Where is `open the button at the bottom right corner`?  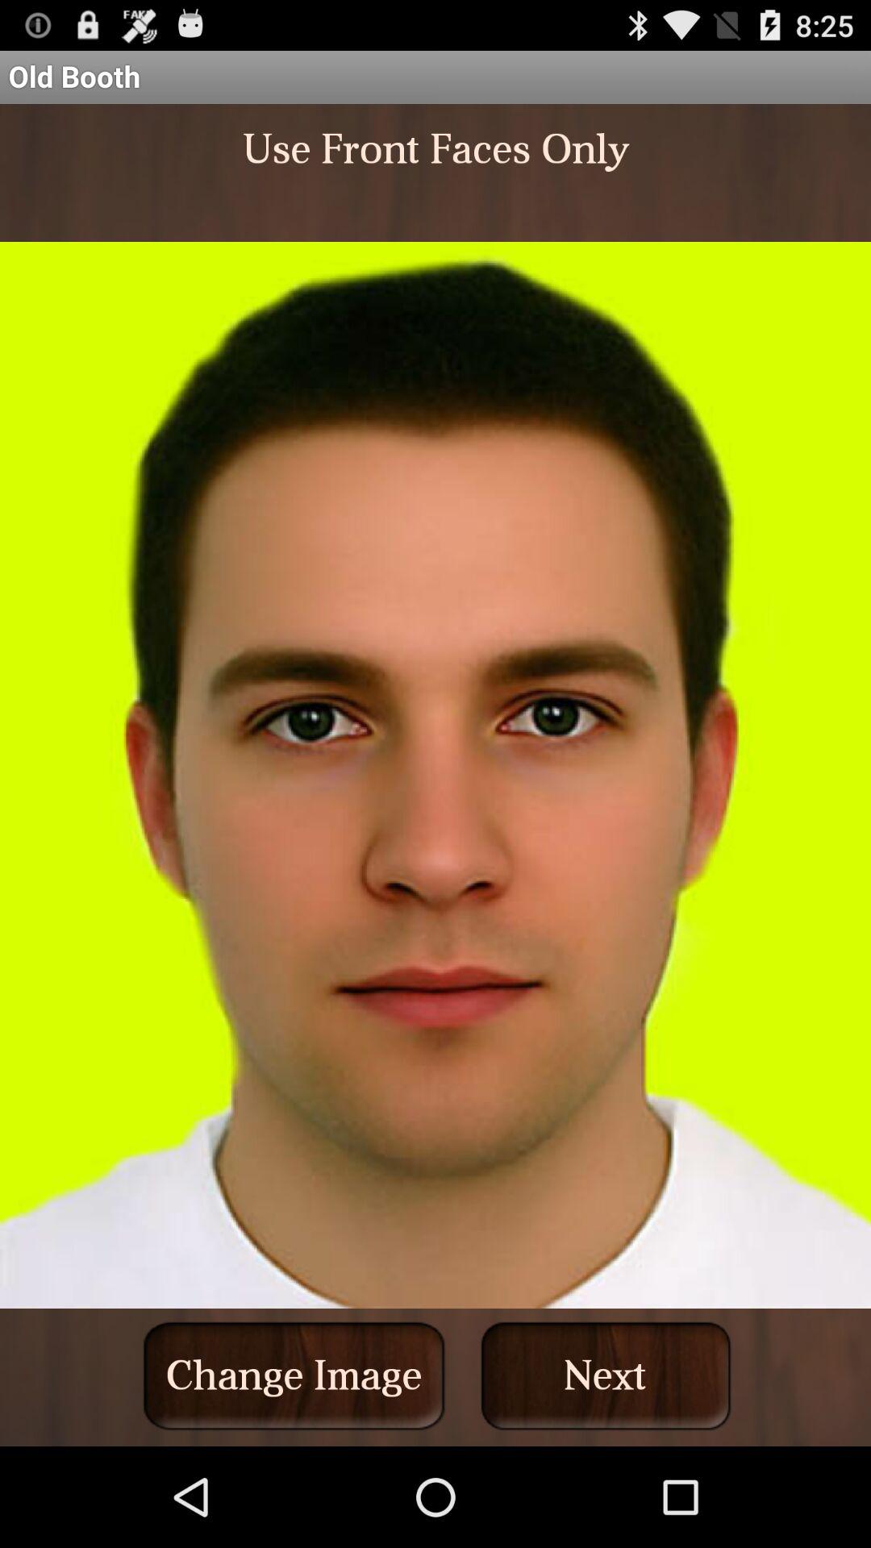
open the button at the bottom right corner is located at coordinates (606, 1375).